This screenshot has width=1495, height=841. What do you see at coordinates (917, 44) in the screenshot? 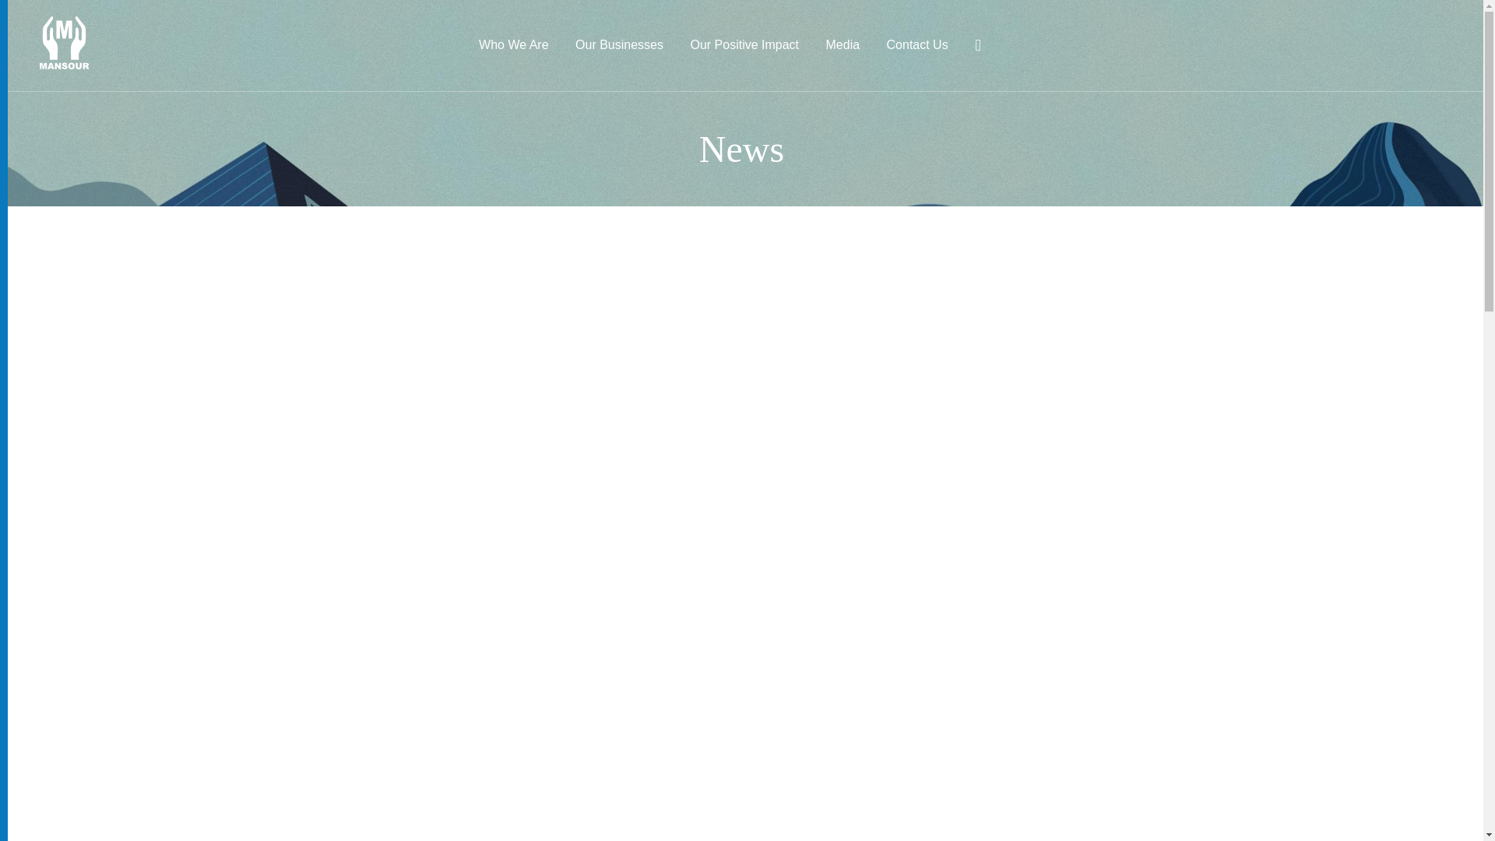
I see `Contact Us` at bounding box center [917, 44].